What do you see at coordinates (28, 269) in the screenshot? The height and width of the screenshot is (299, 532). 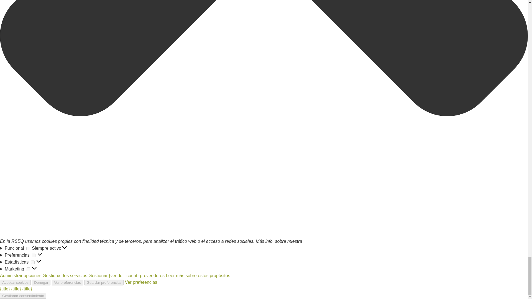 I see `1` at bounding box center [28, 269].